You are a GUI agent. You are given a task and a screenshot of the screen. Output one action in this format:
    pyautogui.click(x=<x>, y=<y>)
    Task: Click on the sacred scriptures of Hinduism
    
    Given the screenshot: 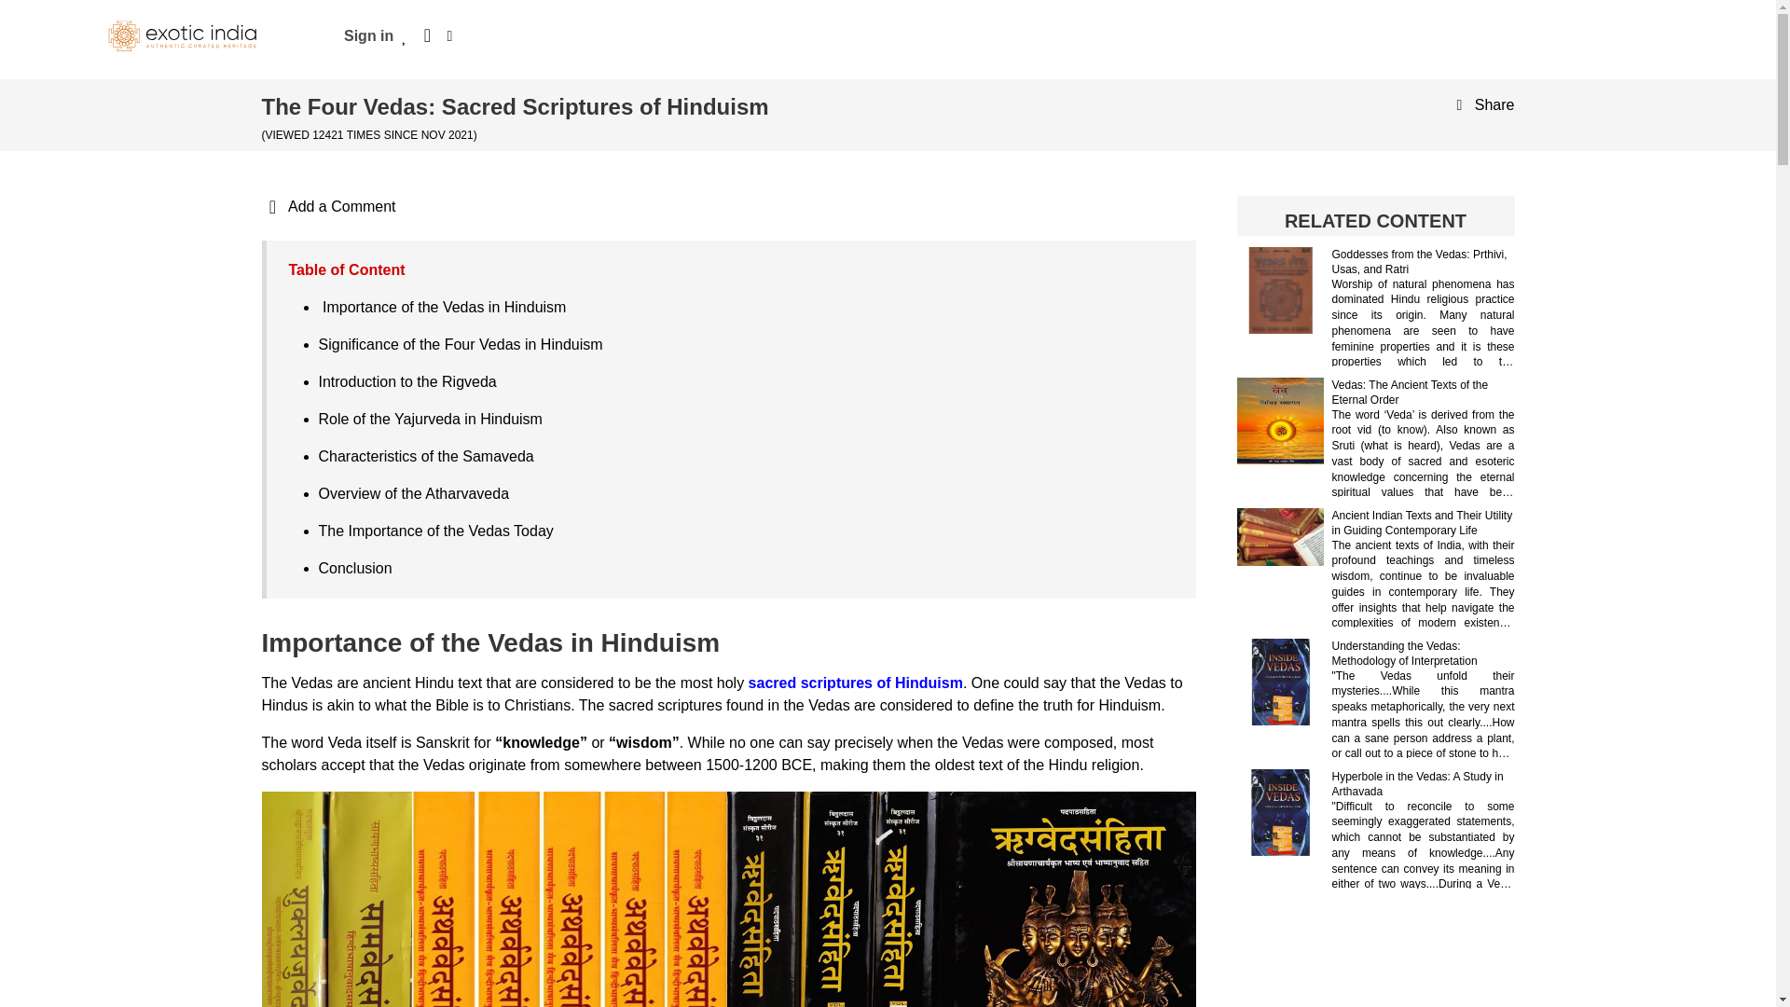 What is the action you would take?
    pyautogui.click(x=855, y=683)
    